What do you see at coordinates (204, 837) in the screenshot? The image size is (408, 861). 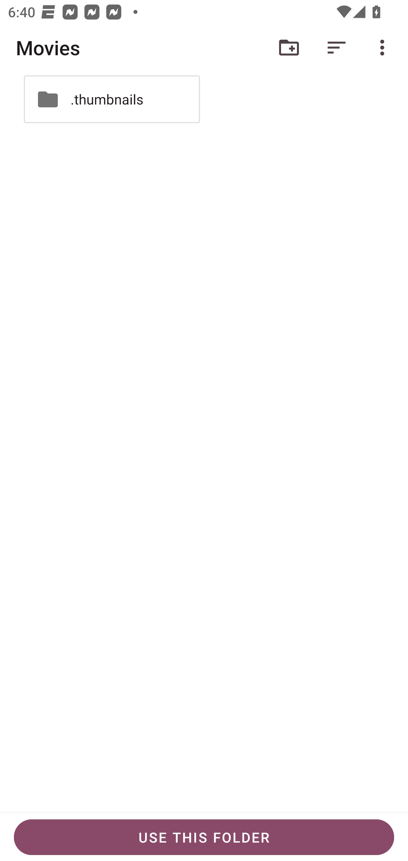 I see `USE THIS FOLDER` at bounding box center [204, 837].